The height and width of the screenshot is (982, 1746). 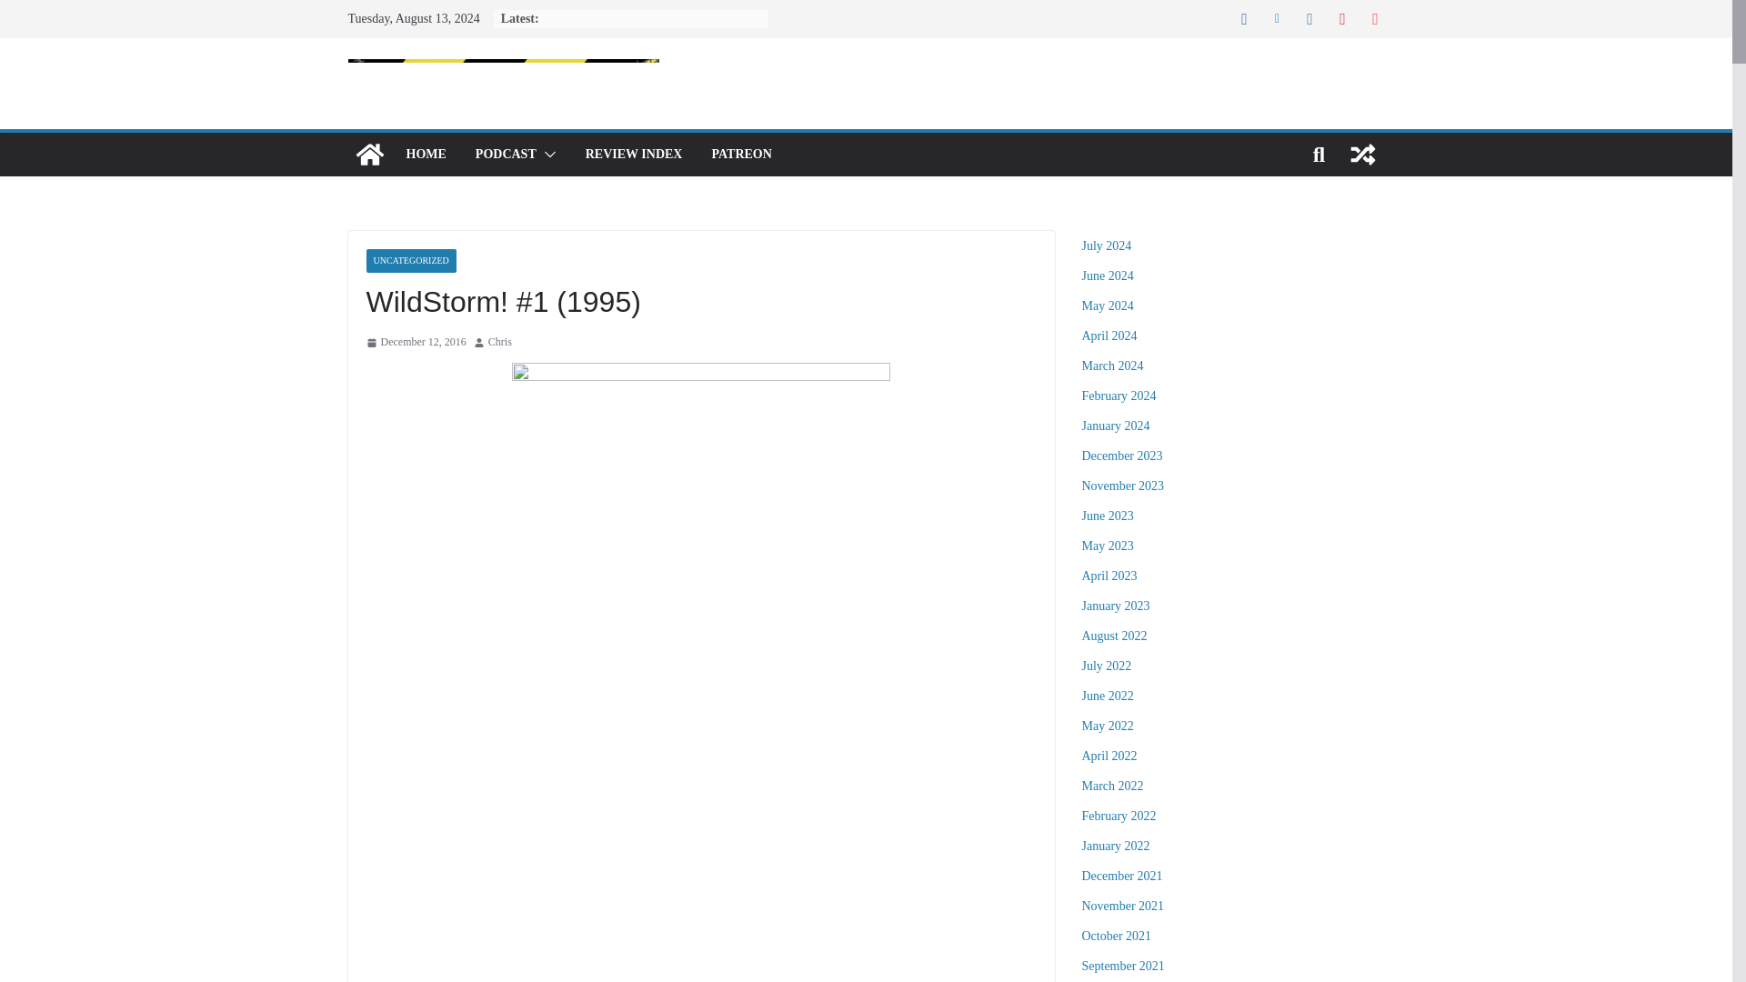 What do you see at coordinates (415, 342) in the screenshot?
I see `December 12, 2016` at bounding box center [415, 342].